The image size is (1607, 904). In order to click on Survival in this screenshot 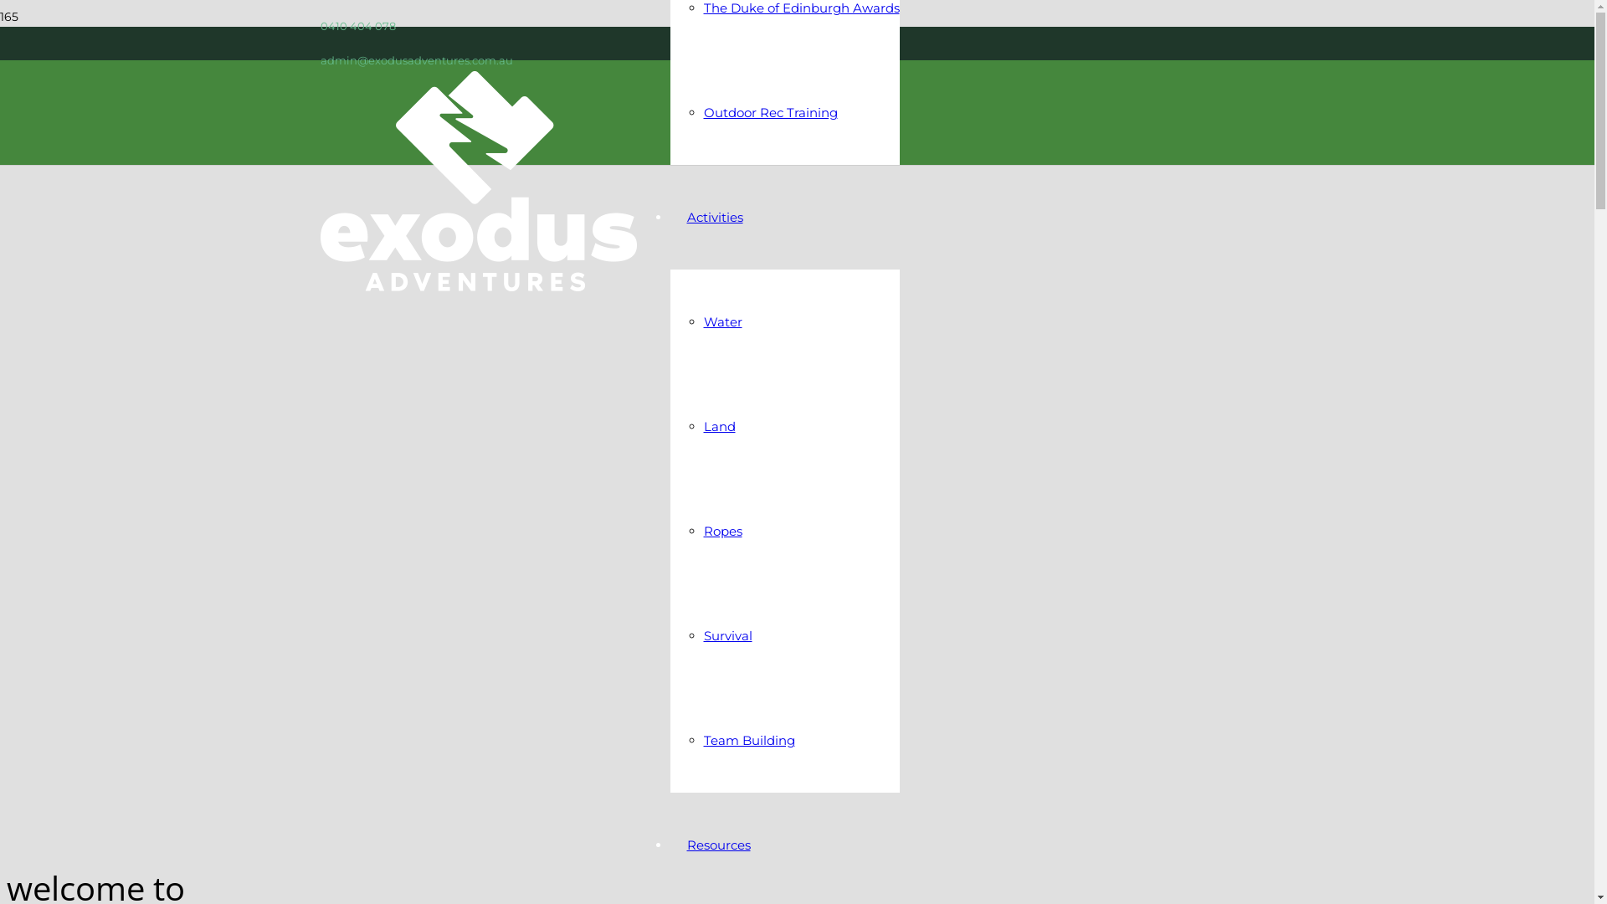, I will do `click(727, 636)`.